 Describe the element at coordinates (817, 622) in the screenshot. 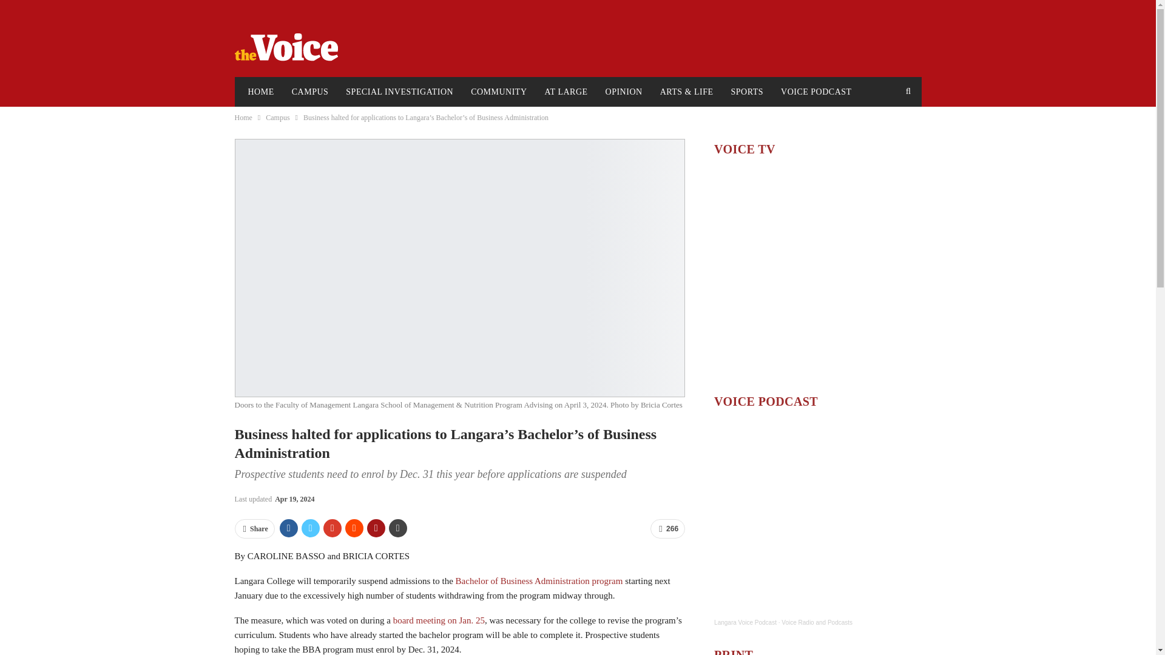

I see `Voice Radio and Podcasts` at that location.